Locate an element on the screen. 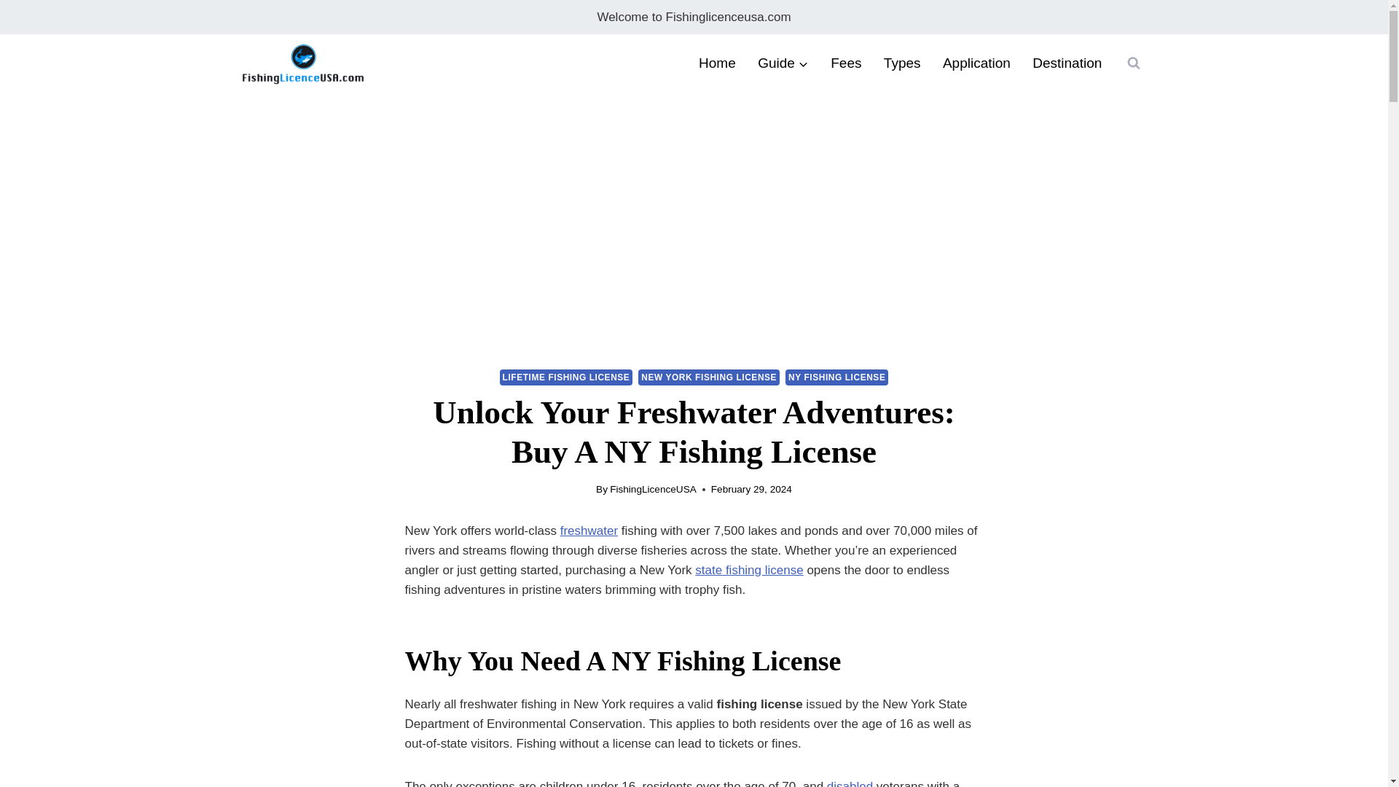 The height and width of the screenshot is (787, 1399). disabled is located at coordinates (850, 783).